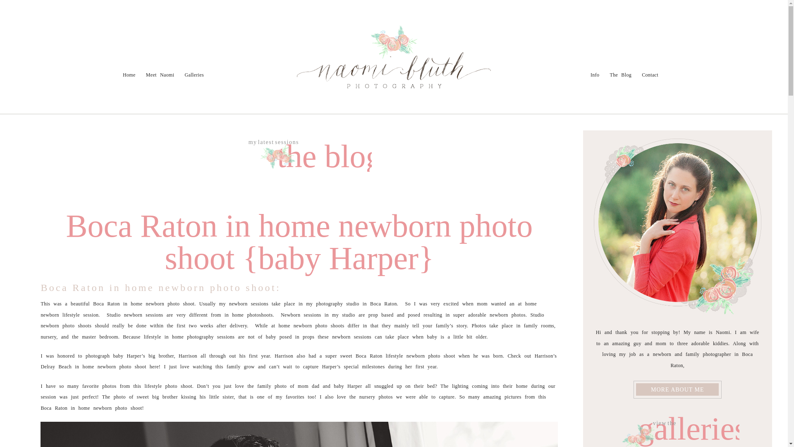  I want to click on The Blog, so click(77, 56).